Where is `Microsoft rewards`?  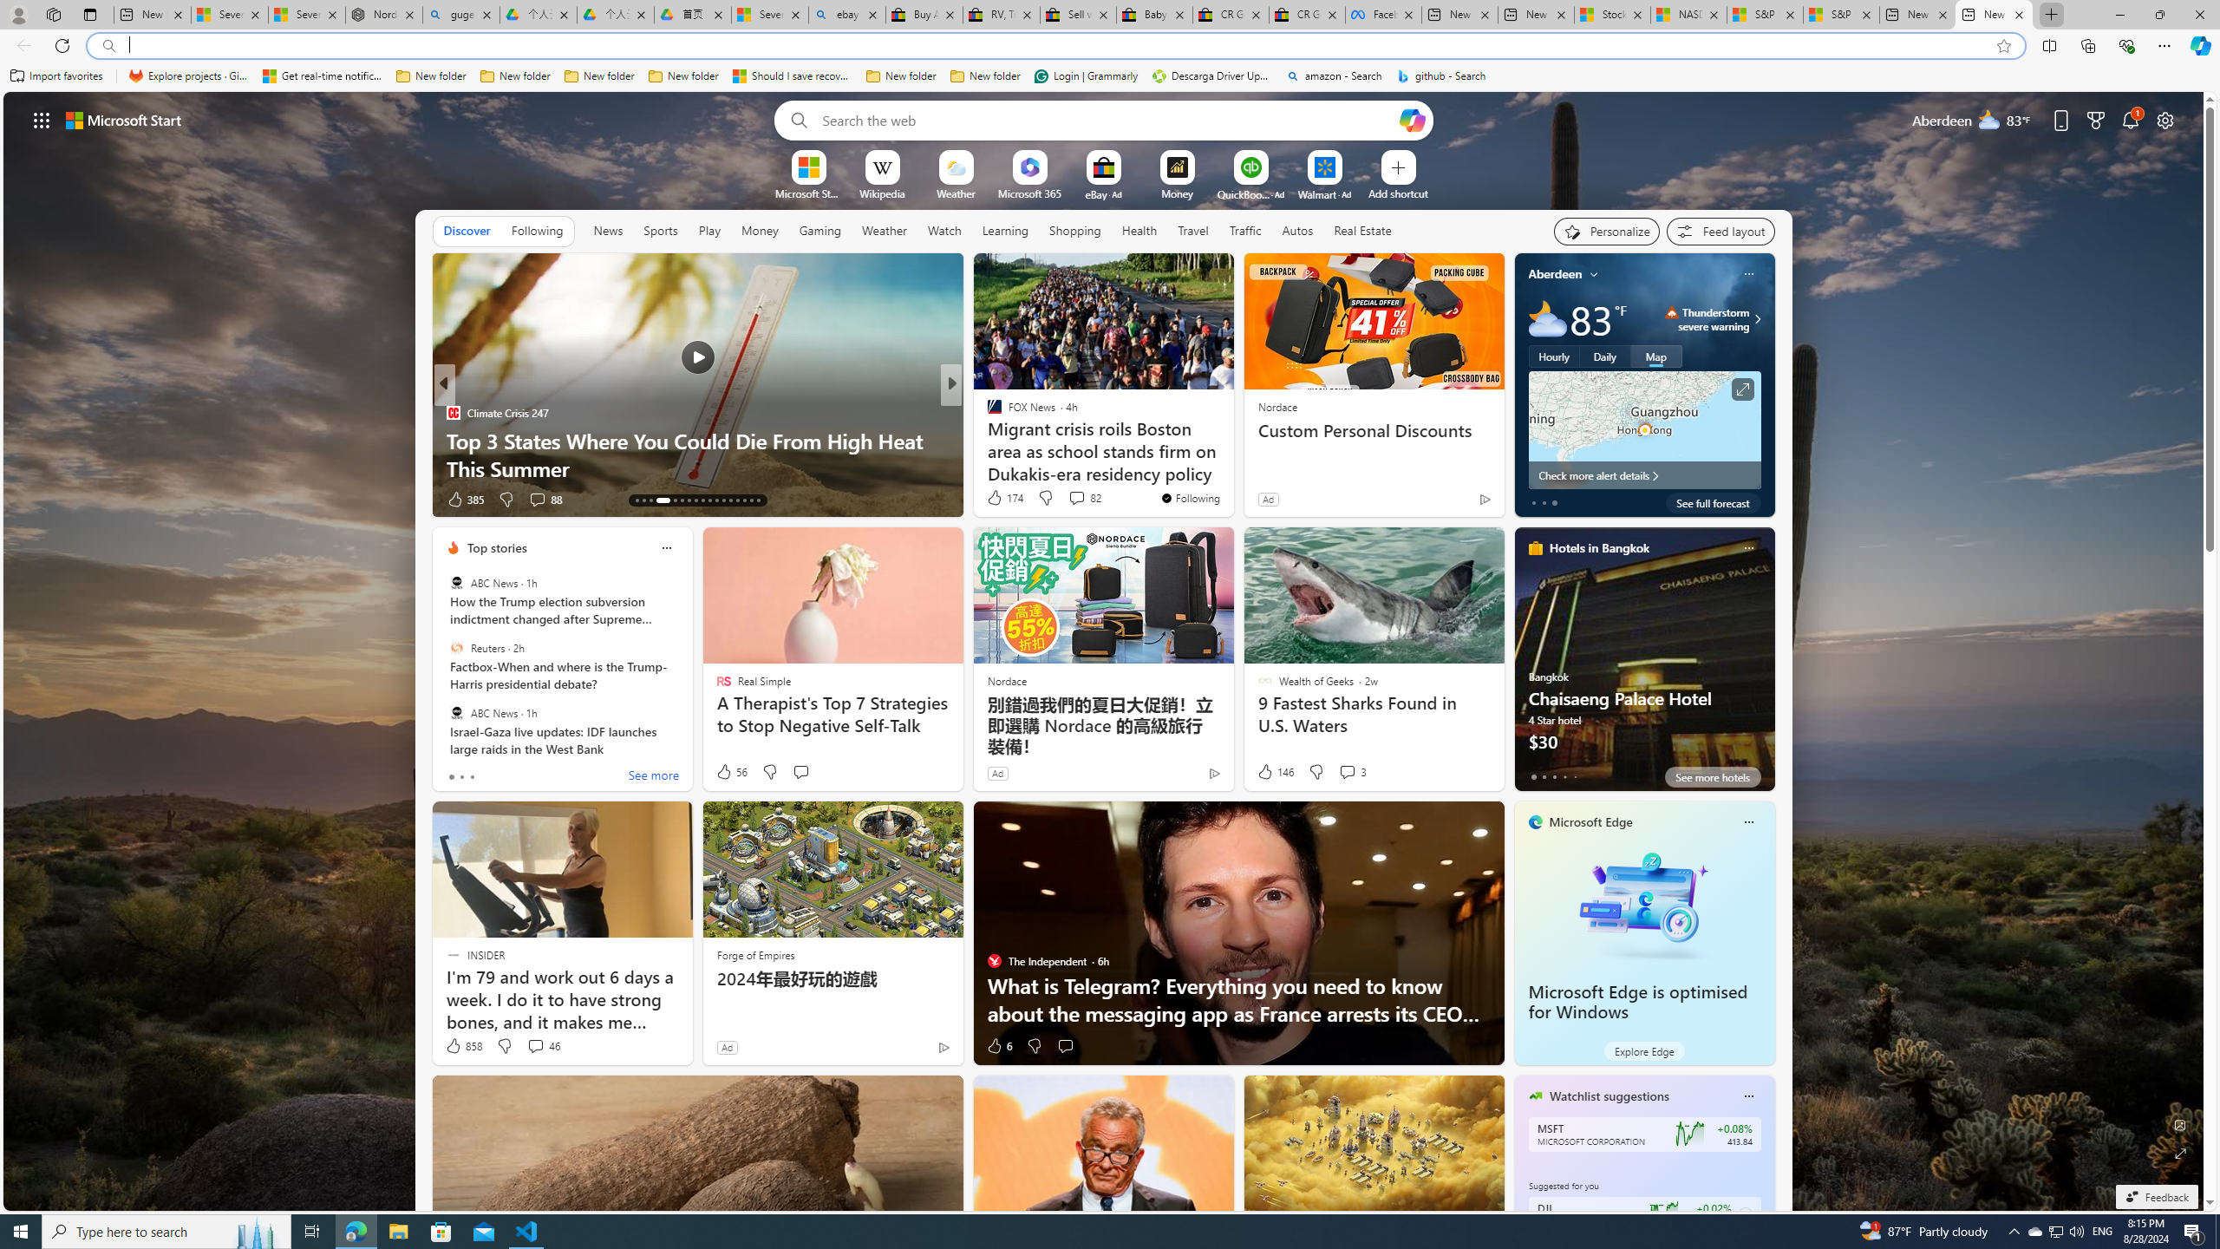 Microsoft rewards is located at coordinates (2095, 120).